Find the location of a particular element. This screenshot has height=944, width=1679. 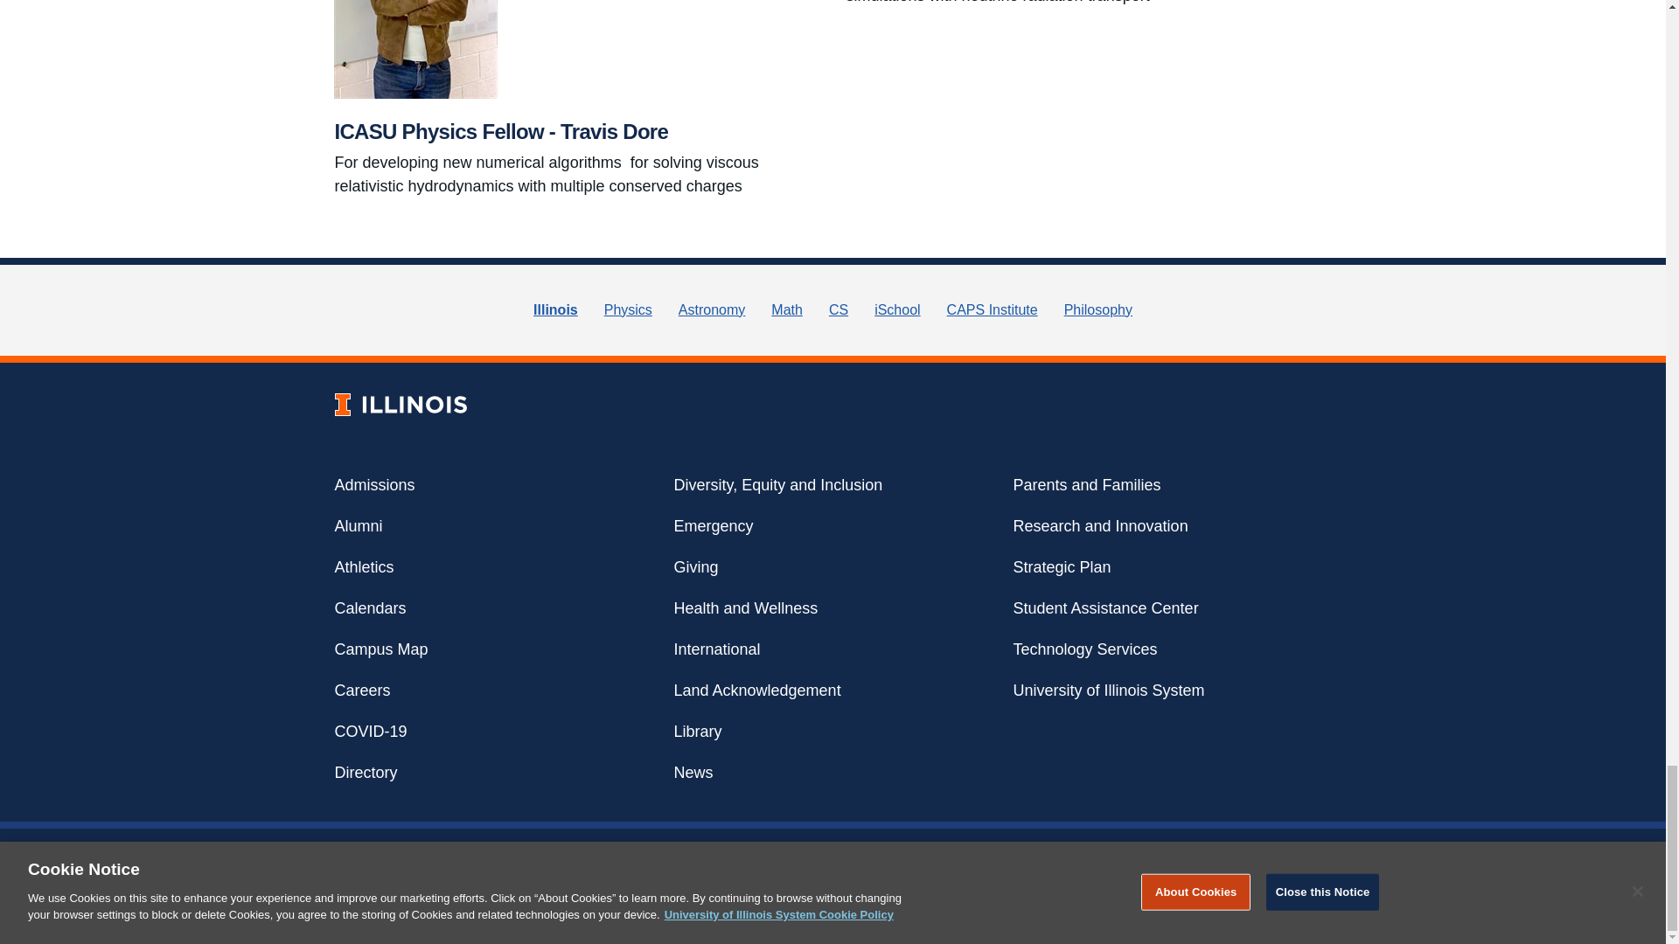

Math is located at coordinates (786, 309).